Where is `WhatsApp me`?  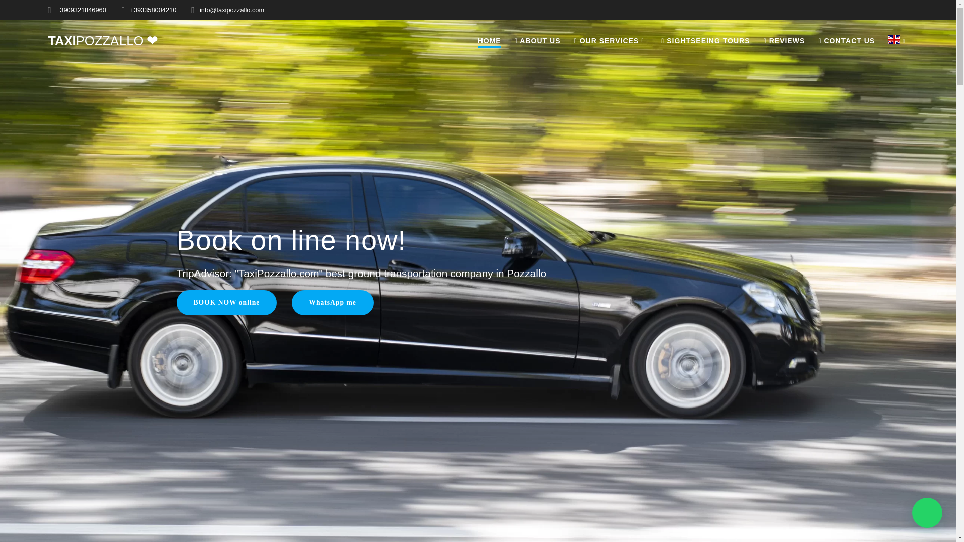 WhatsApp me is located at coordinates (332, 302).